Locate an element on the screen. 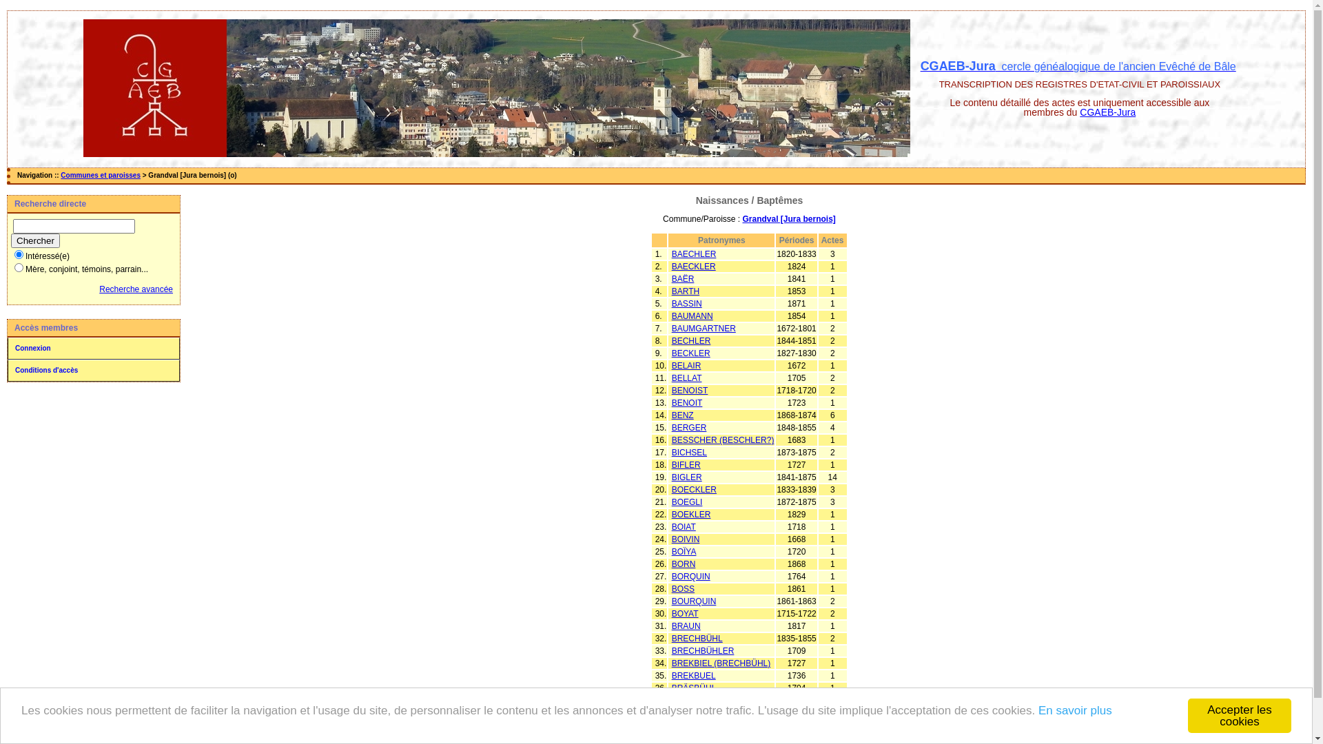 This screenshot has height=744, width=1323. Accepter les cookies is located at coordinates (1240, 716).